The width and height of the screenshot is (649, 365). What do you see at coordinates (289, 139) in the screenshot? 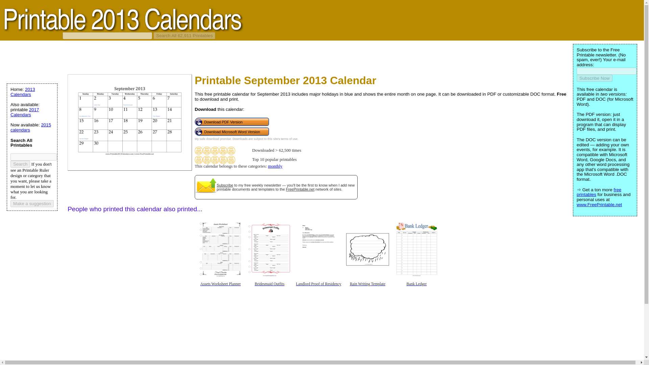
I see `terms of use` at bounding box center [289, 139].